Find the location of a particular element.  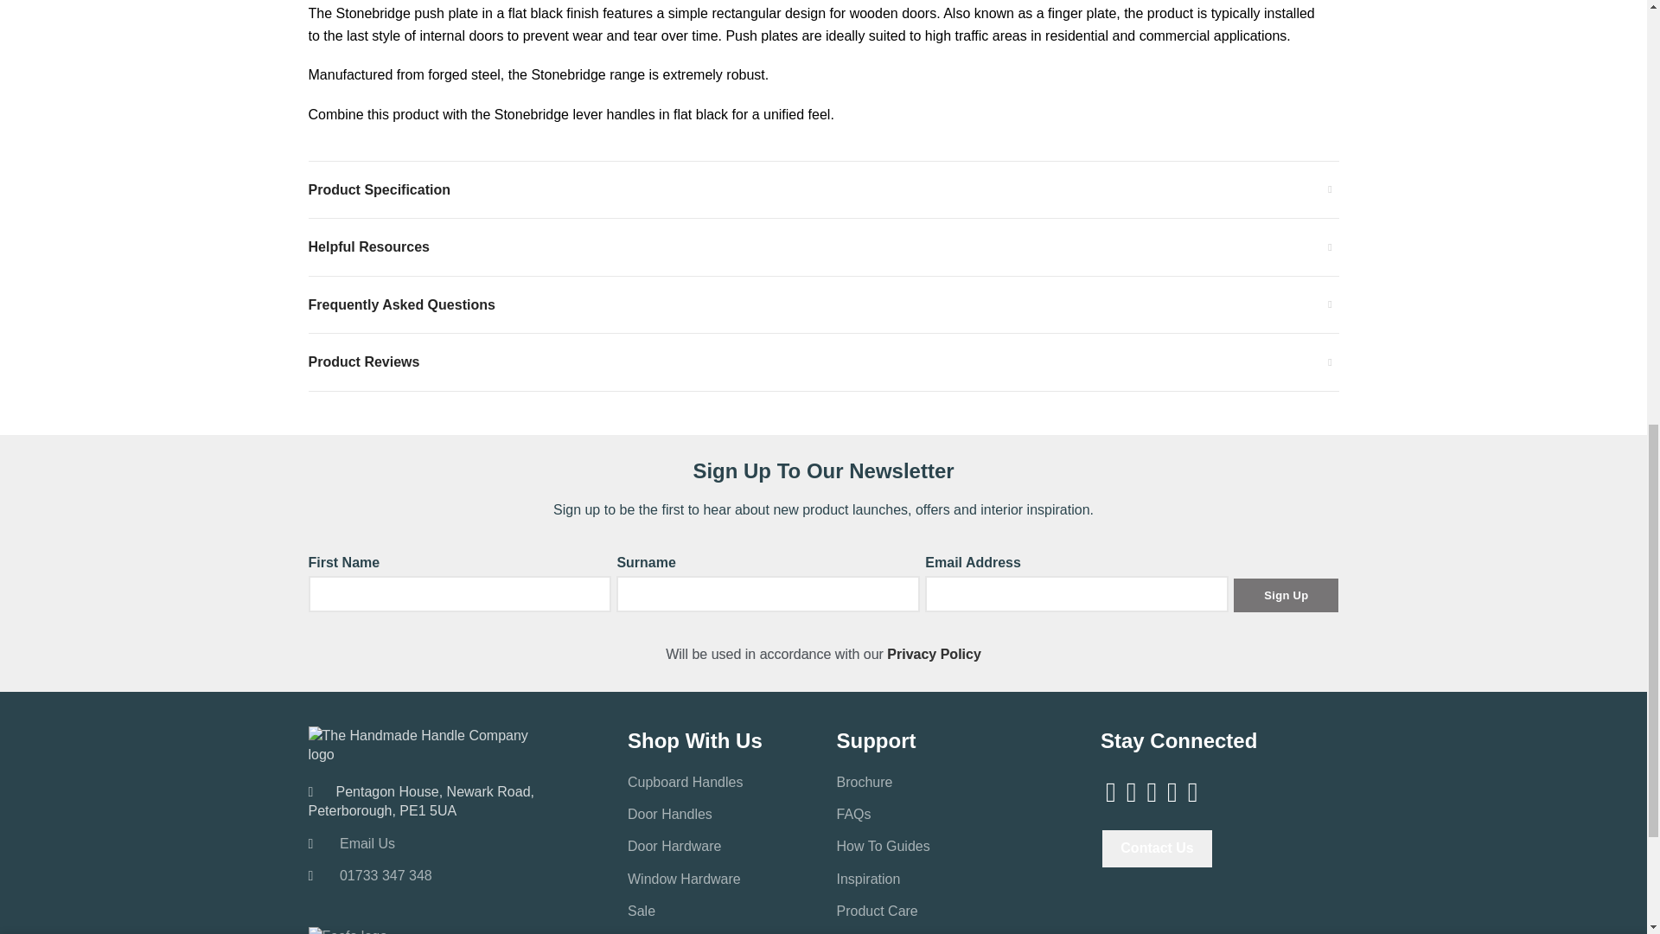

Our customer Feefo rating is located at coordinates (347, 931).